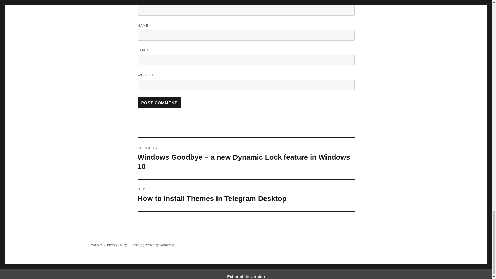  What do you see at coordinates (96, 244) in the screenshot?
I see `Winaero` at bounding box center [96, 244].